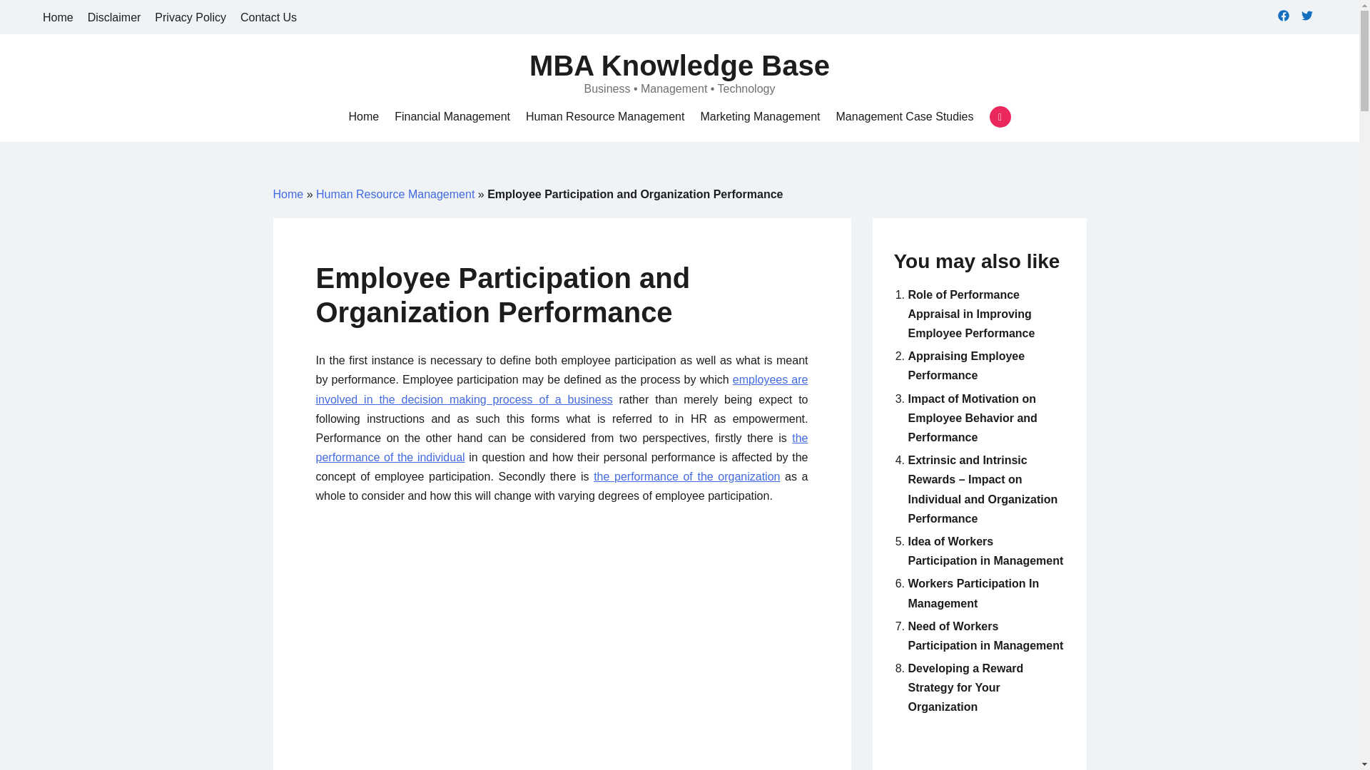 This screenshot has width=1370, height=770. What do you see at coordinates (114, 17) in the screenshot?
I see `Disclaimer` at bounding box center [114, 17].